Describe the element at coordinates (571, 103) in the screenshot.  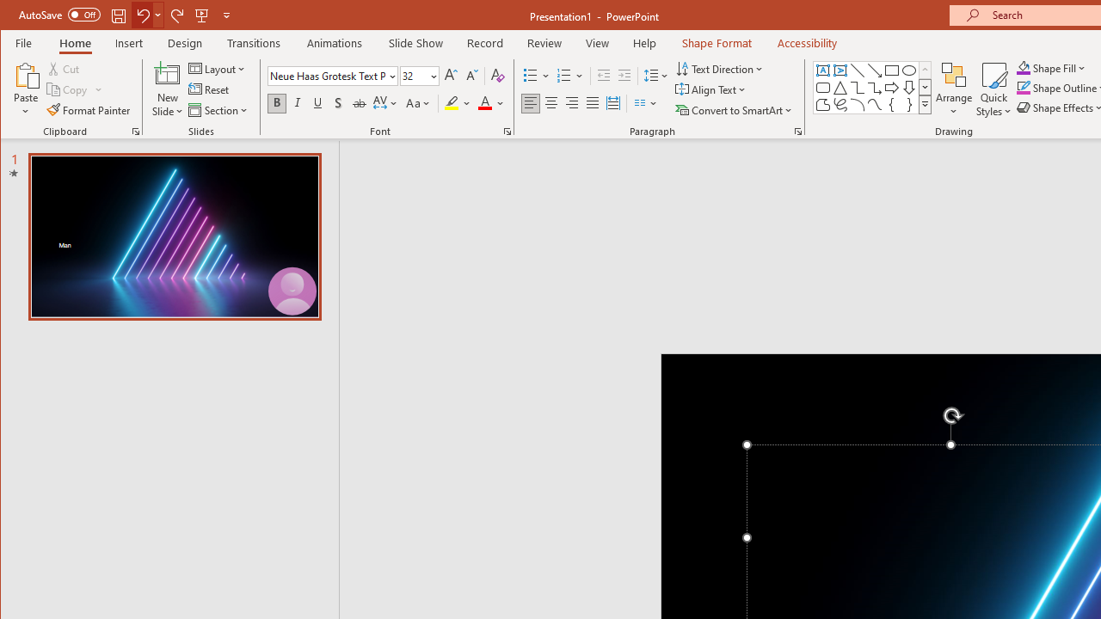
I see `Align Right` at that location.